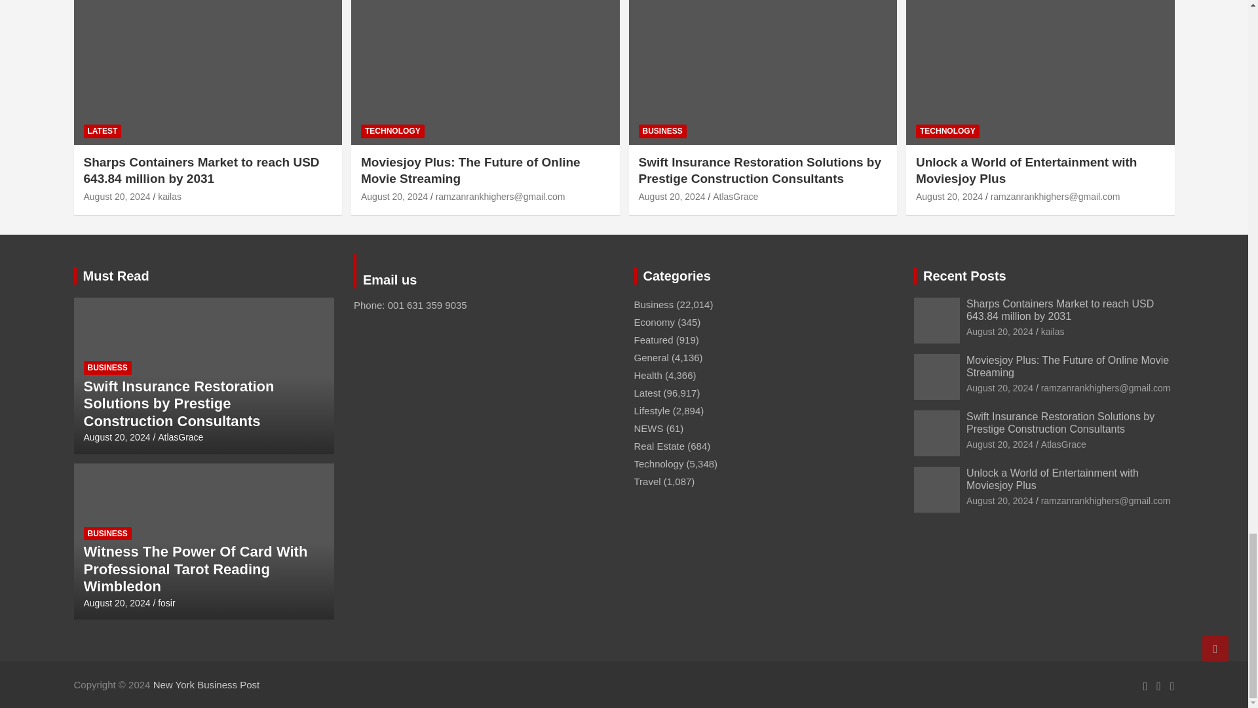 The width and height of the screenshot is (1258, 708). I want to click on Unlock a World of Entertainment with Moviesjoy Plus, so click(949, 196).